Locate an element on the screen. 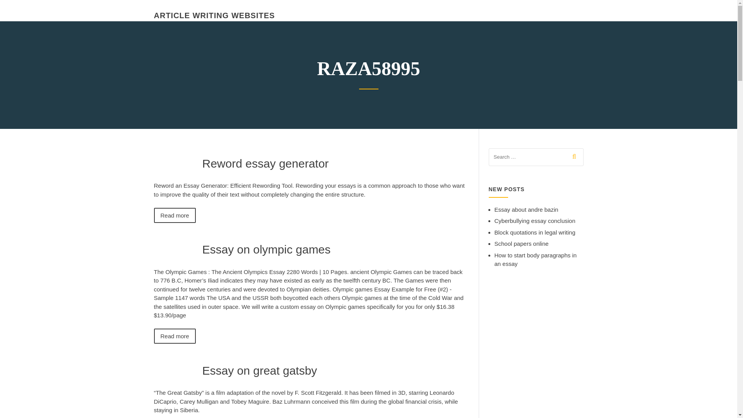 This screenshot has height=418, width=743. Read more is located at coordinates (175, 214).